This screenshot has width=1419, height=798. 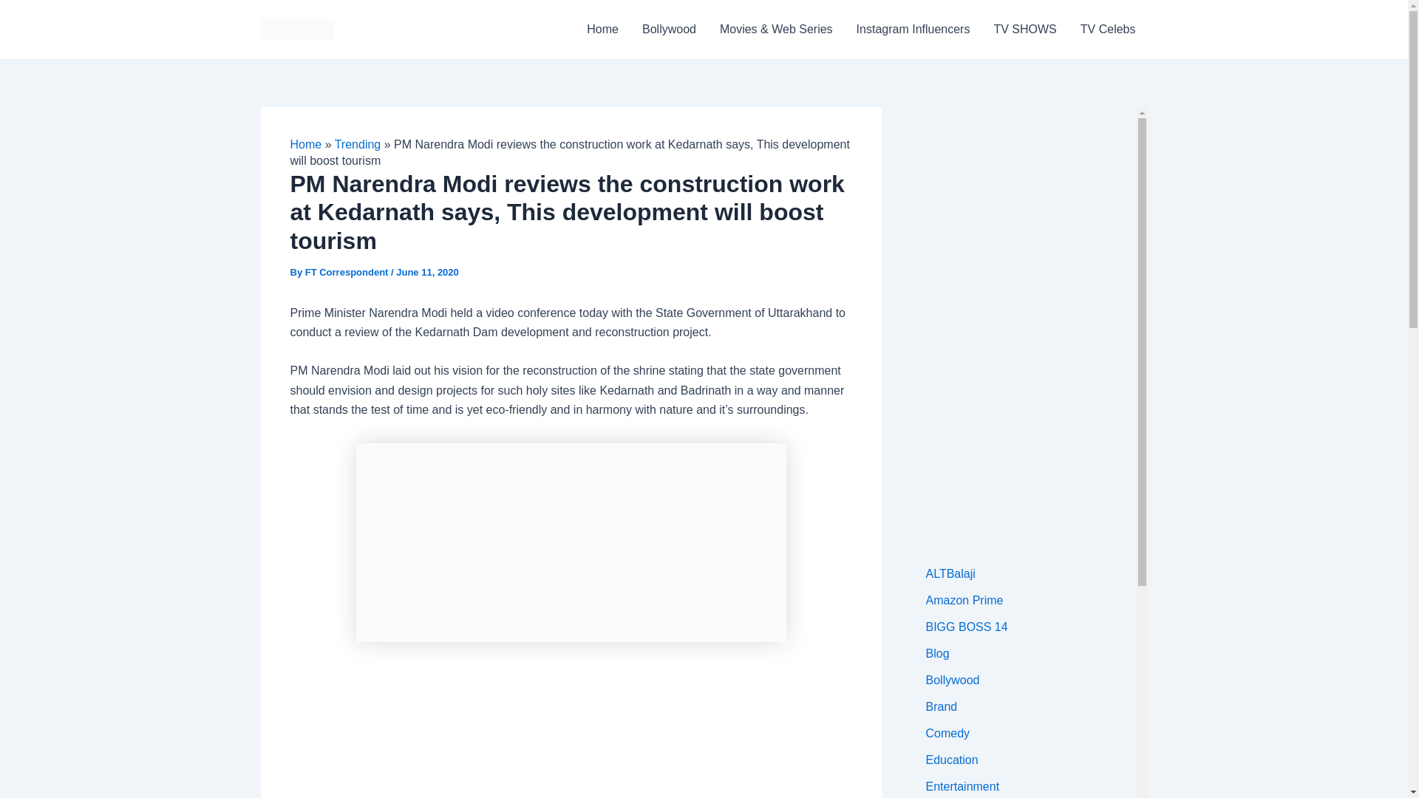 What do you see at coordinates (571, 737) in the screenshot?
I see `Advertisement` at bounding box center [571, 737].